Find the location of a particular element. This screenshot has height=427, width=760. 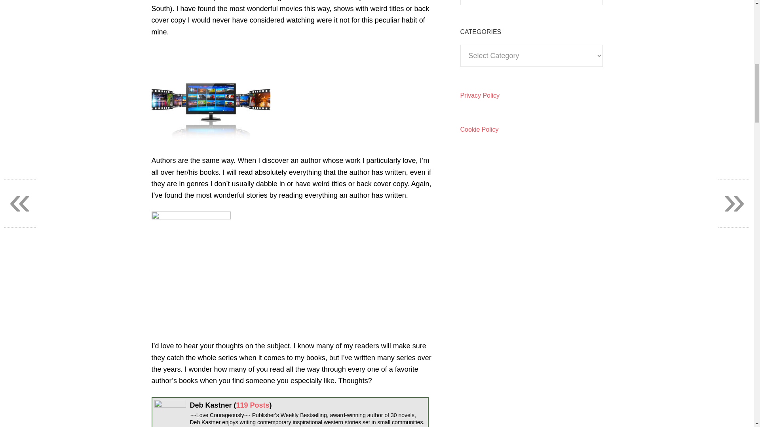

119 Posts is located at coordinates (253, 405).